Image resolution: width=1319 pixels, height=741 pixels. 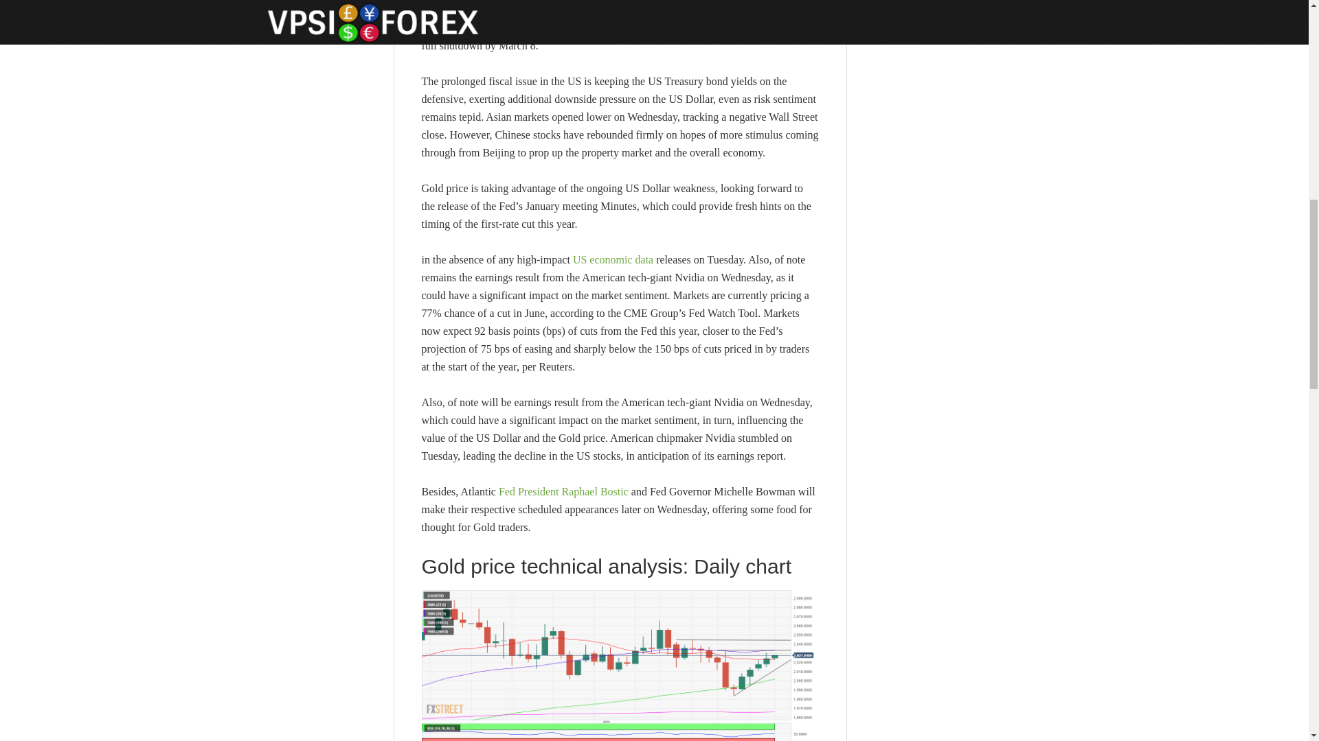 What do you see at coordinates (563, 491) in the screenshot?
I see `Fed President Raphael Bostic` at bounding box center [563, 491].